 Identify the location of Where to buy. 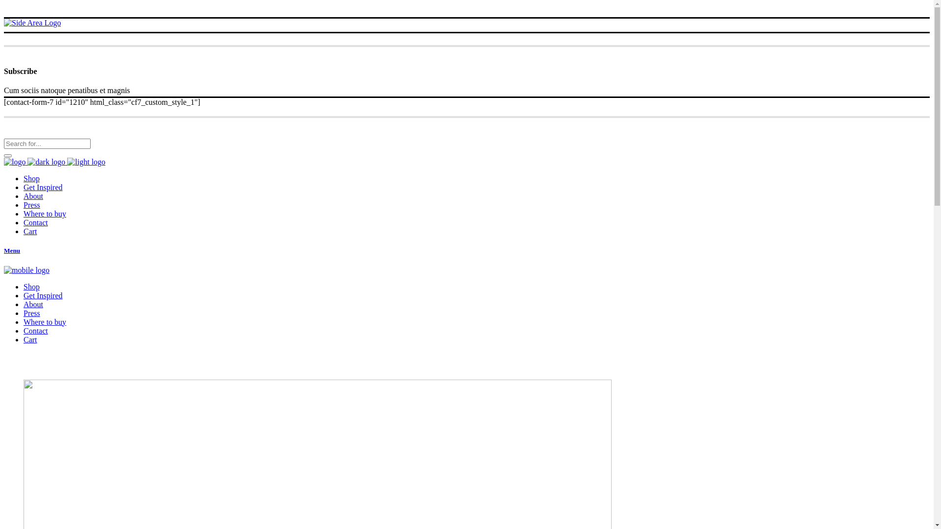
(45, 322).